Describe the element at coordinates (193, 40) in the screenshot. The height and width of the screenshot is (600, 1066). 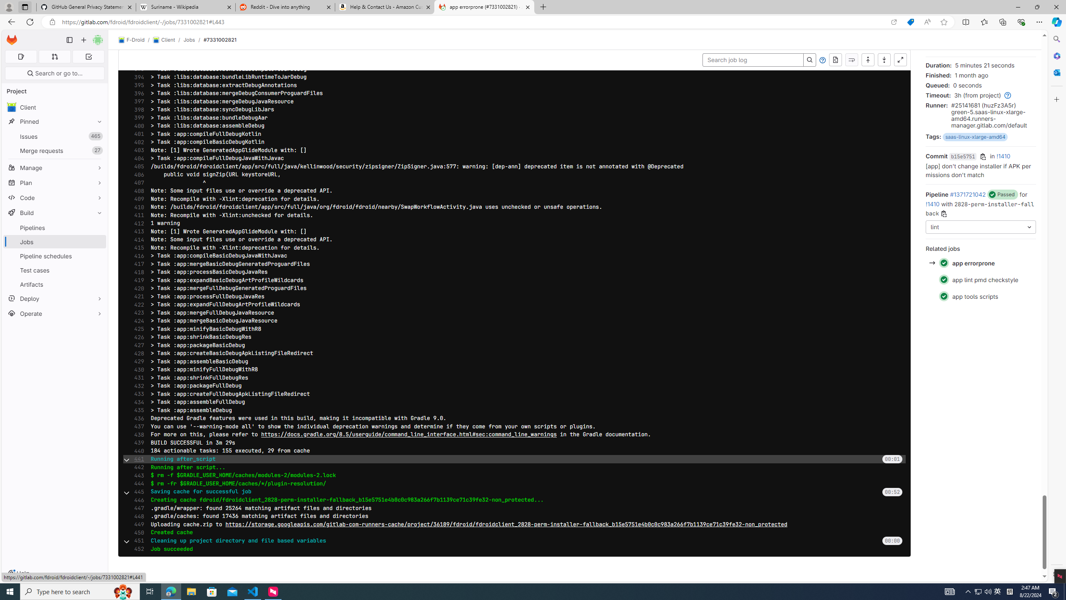
I see `Jobs/` at that location.